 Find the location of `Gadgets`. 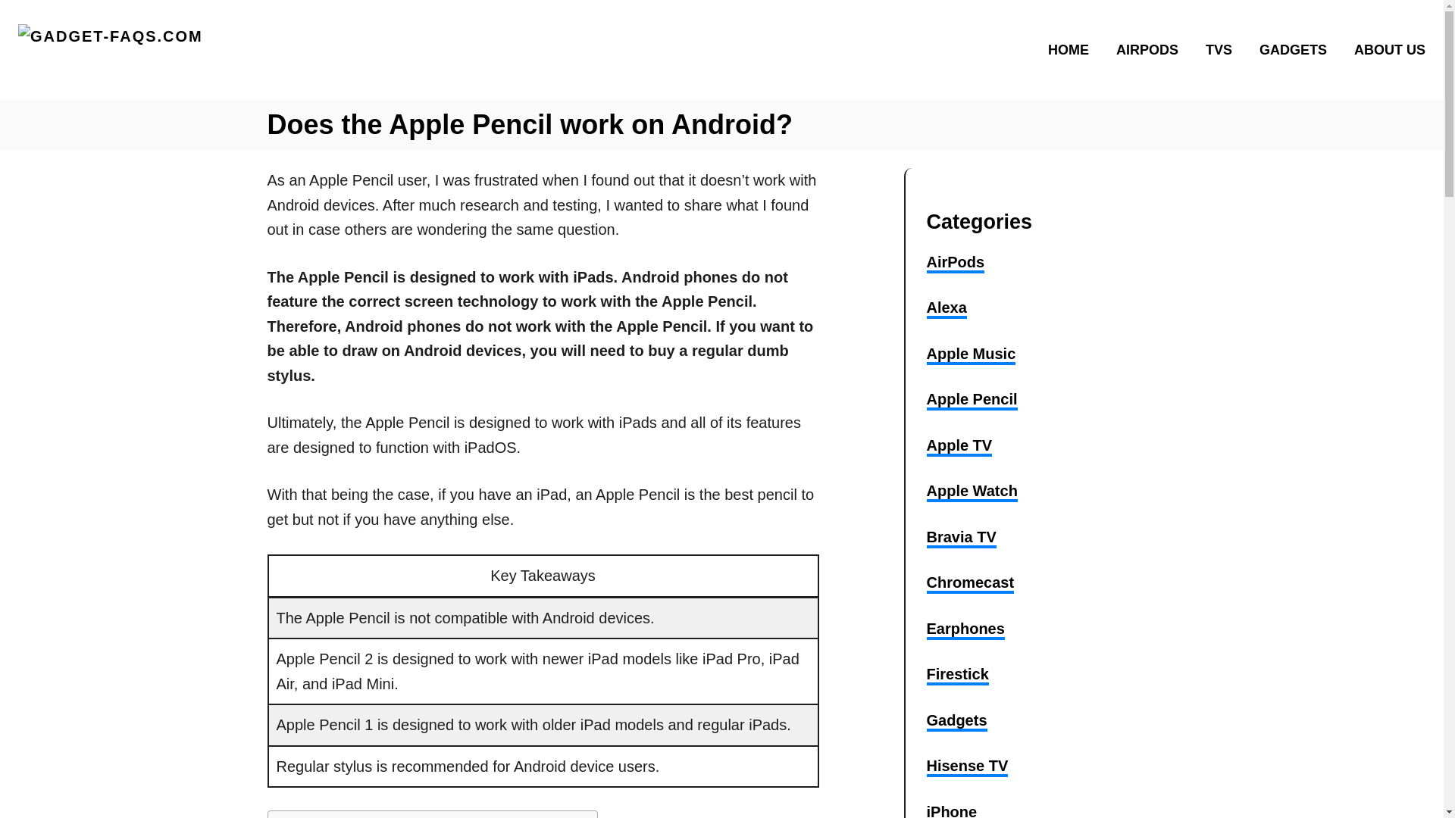

Gadgets is located at coordinates (956, 721).